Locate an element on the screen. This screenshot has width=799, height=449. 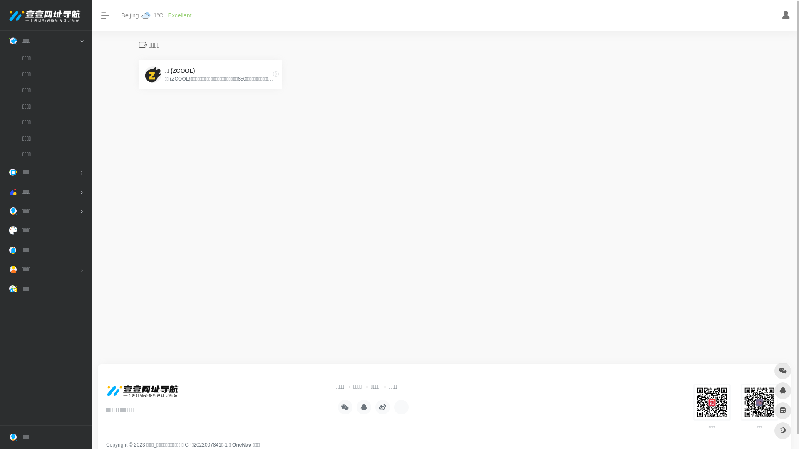
OneNav is located at coordinates (242, 445).